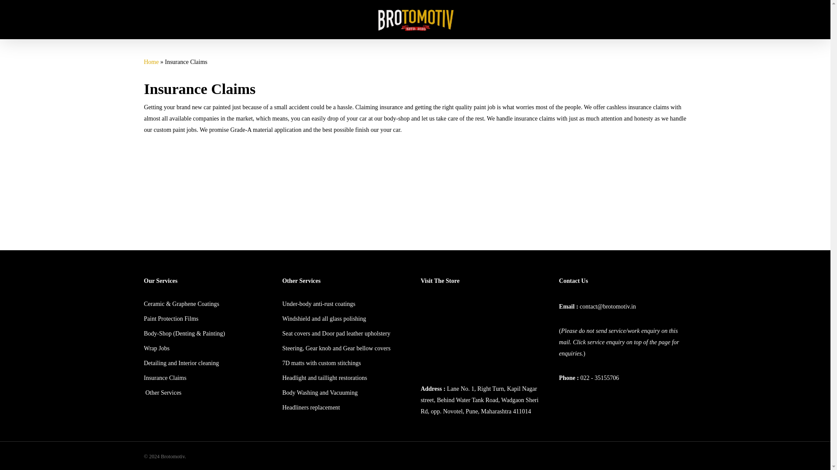  I want to click on  Other Services, so click(163, 393).